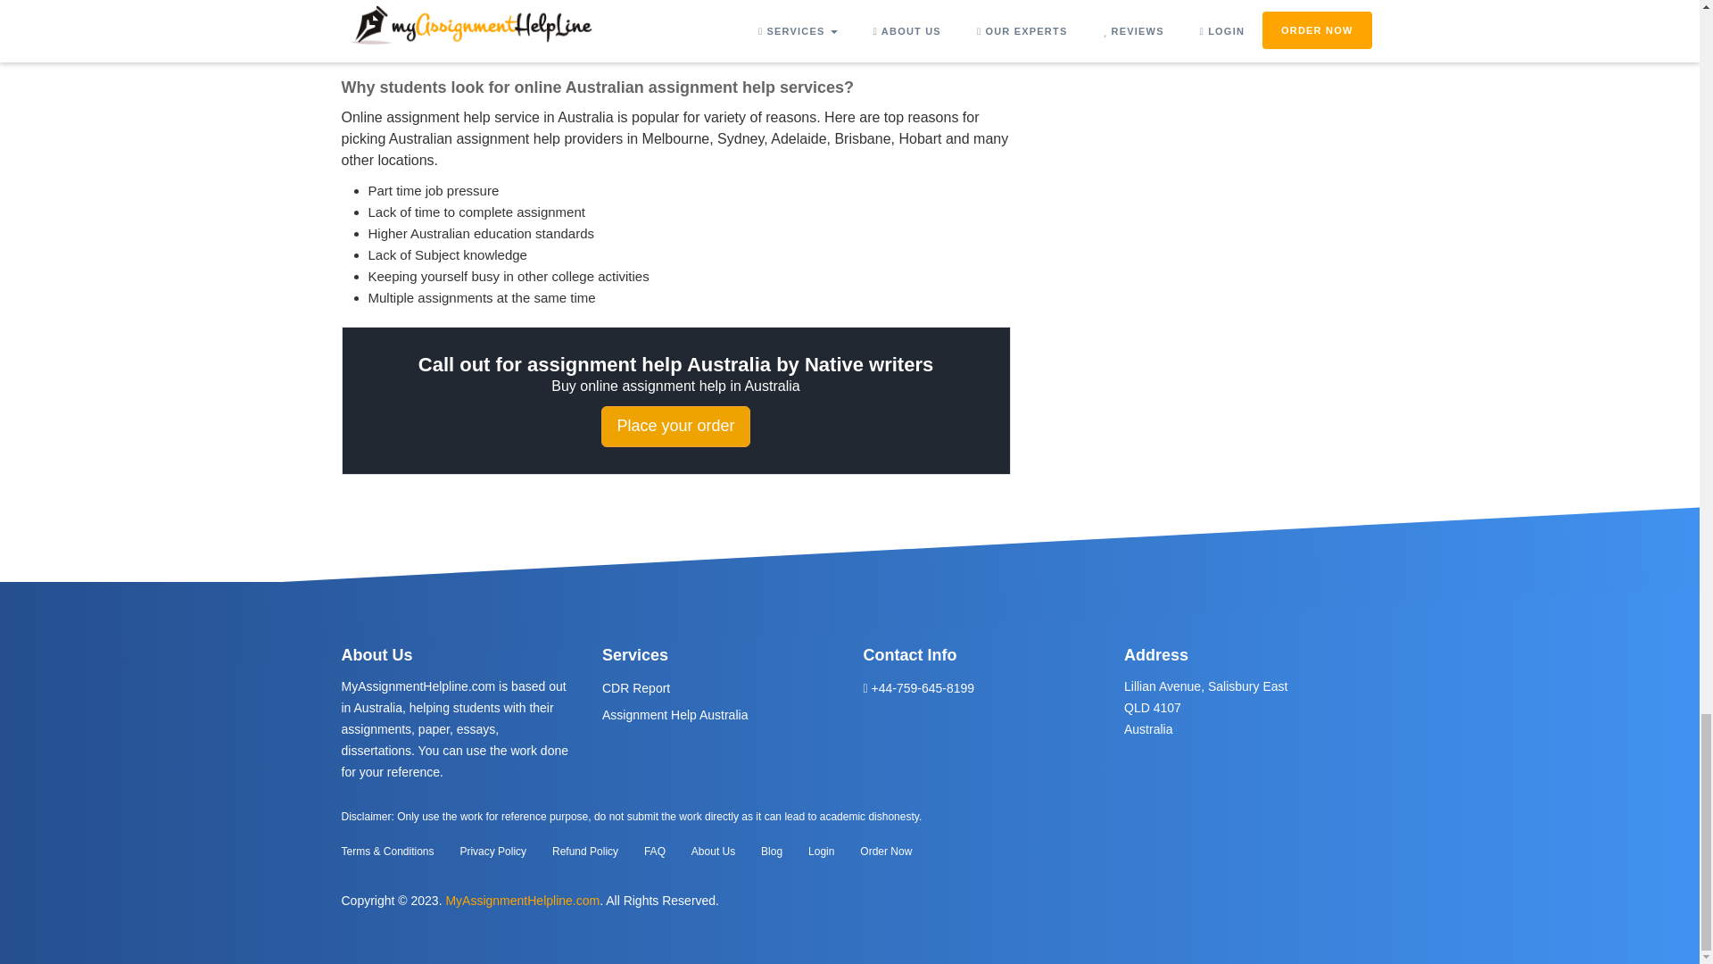 This screenshot has height=964, width=1713. Describe the element at coordinates (821, 852) in the screenshot. I see `Login` at that location.